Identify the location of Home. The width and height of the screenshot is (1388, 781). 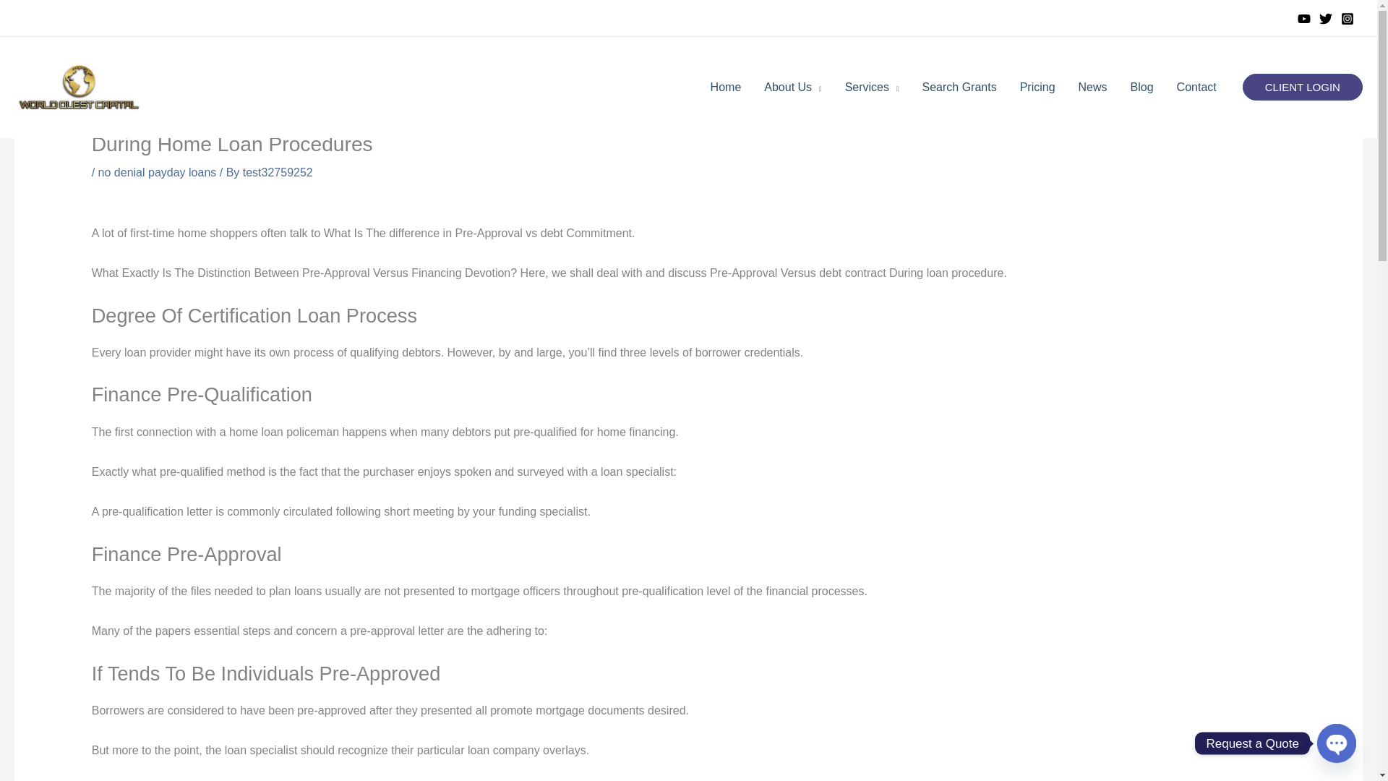
(726, 87).